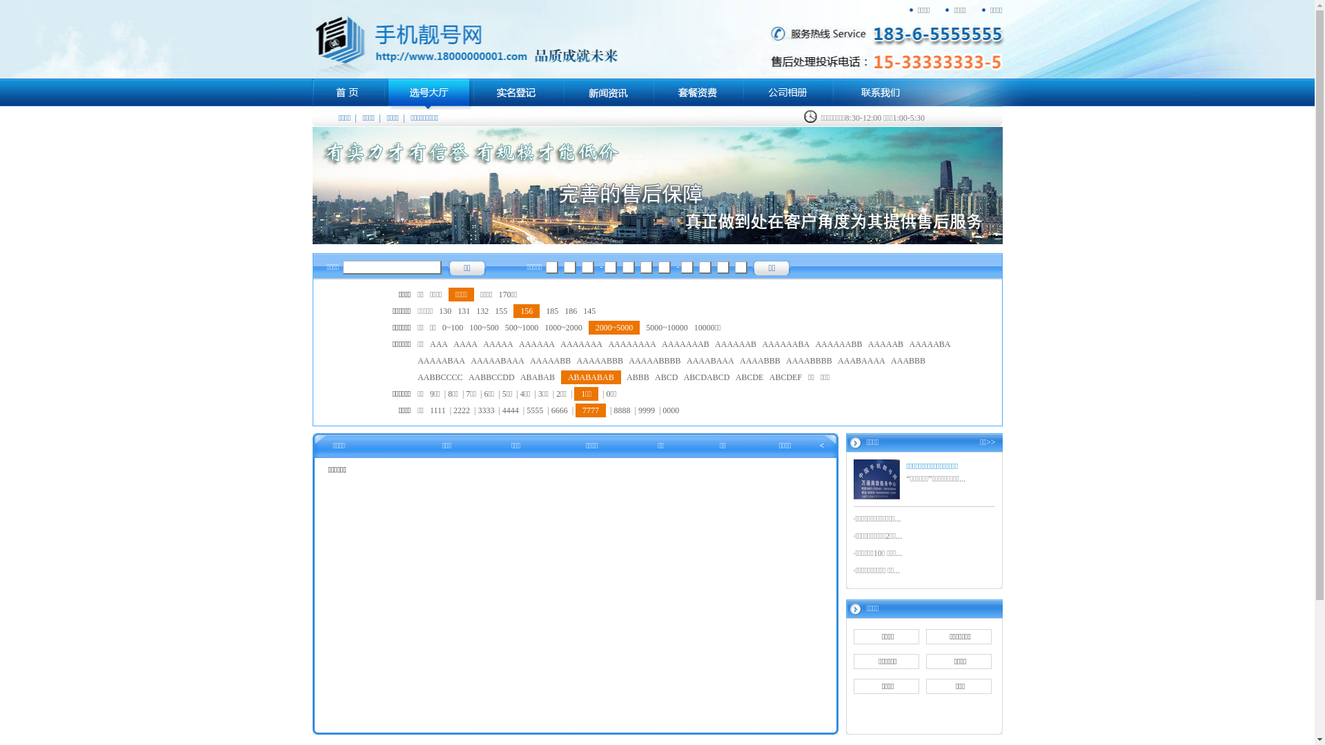 This screenshot has height=745, width=1325. What do you see at coordinates (749, 377) in the screenshot?
I see `ABCDE` at bounding box center [749, 377].